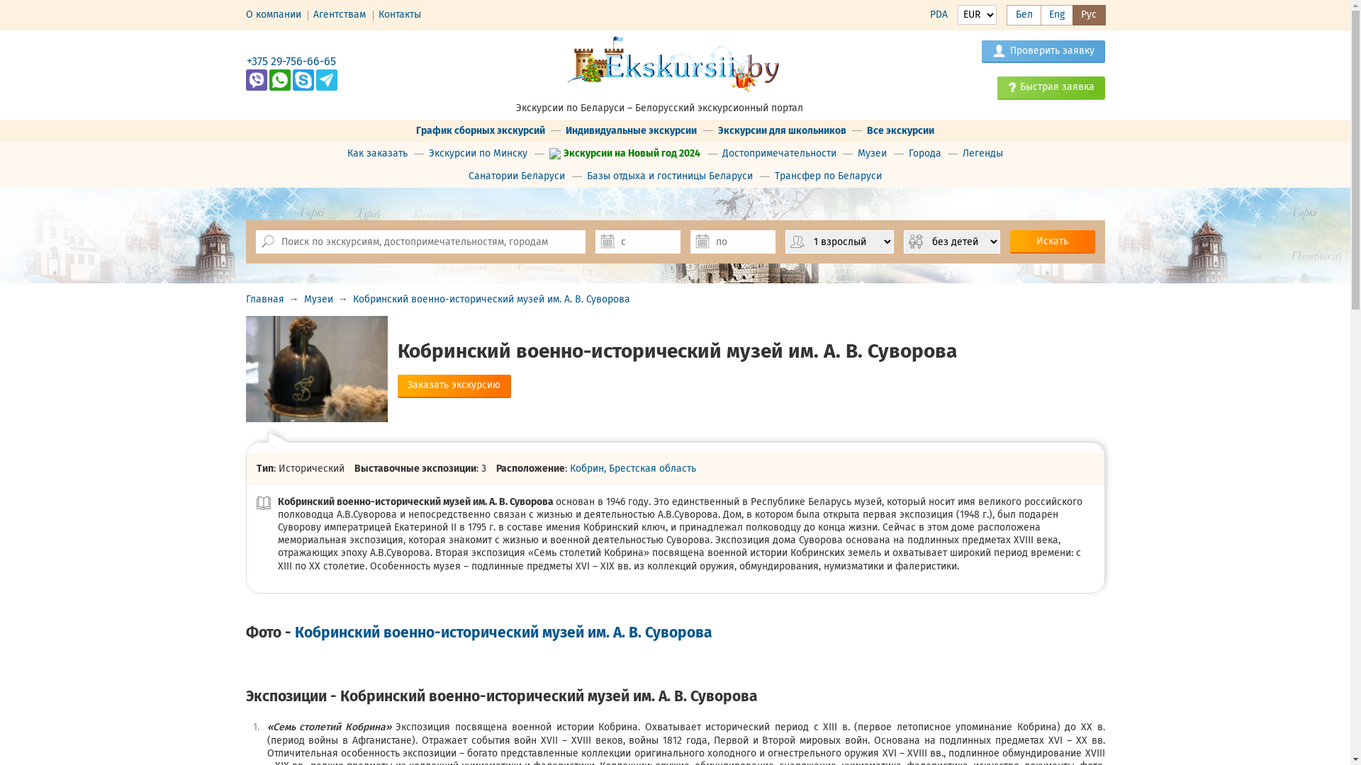  I want to click on +375 29-756-66-65, so click(291, 61).